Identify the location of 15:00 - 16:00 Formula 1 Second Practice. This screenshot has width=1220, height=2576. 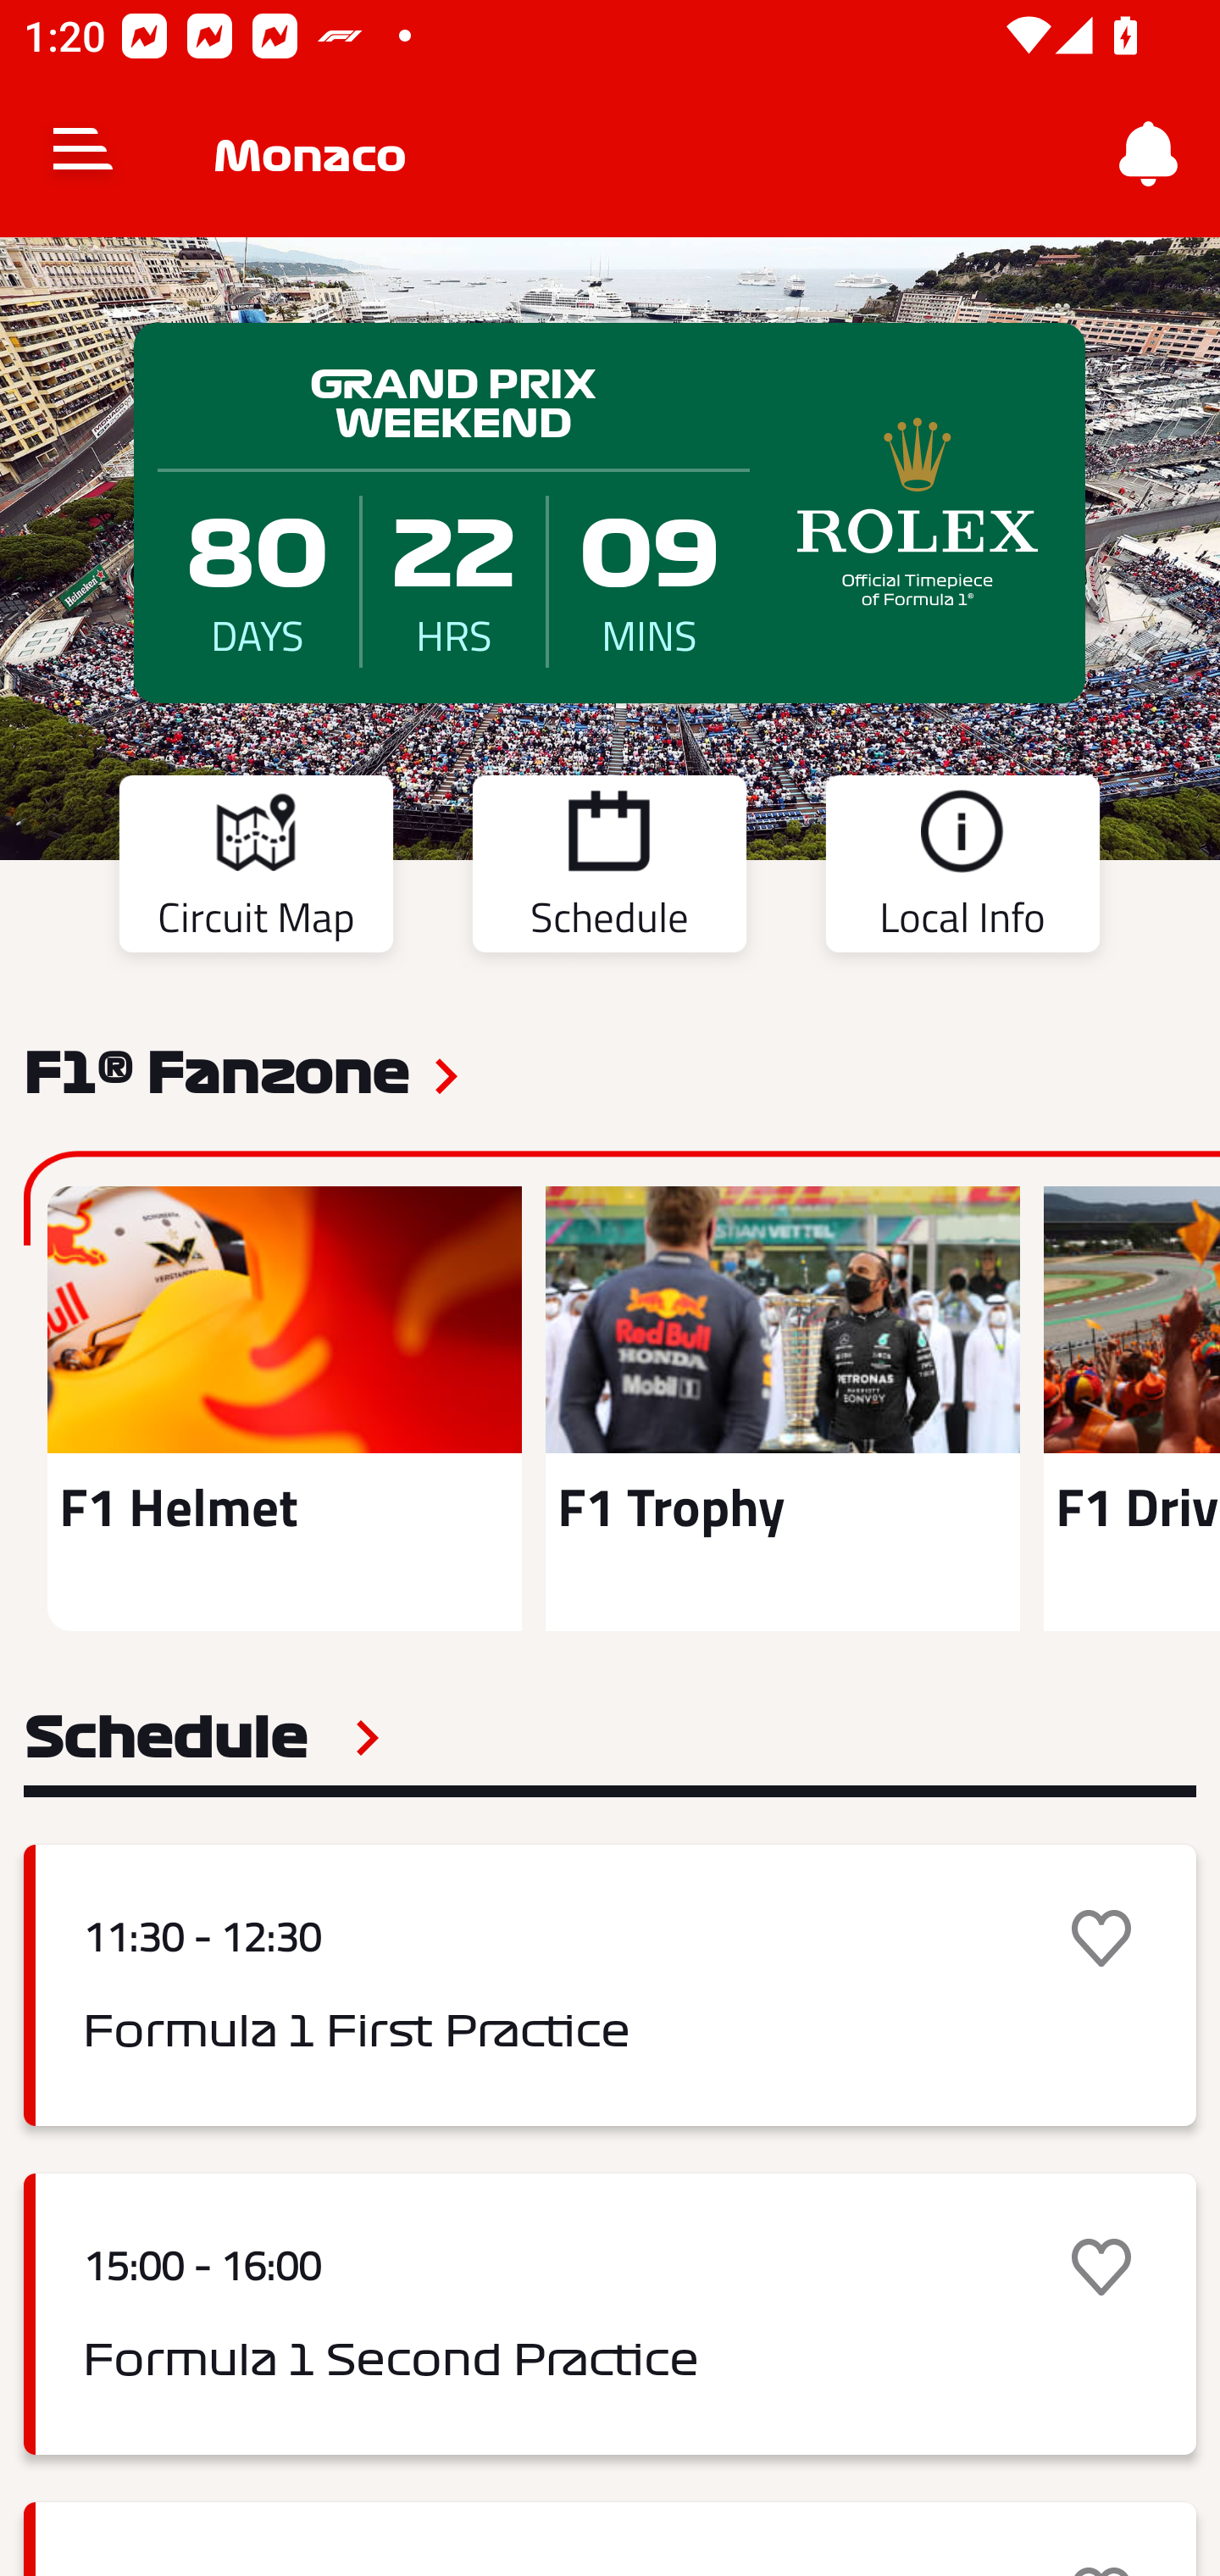
(610, 2314).